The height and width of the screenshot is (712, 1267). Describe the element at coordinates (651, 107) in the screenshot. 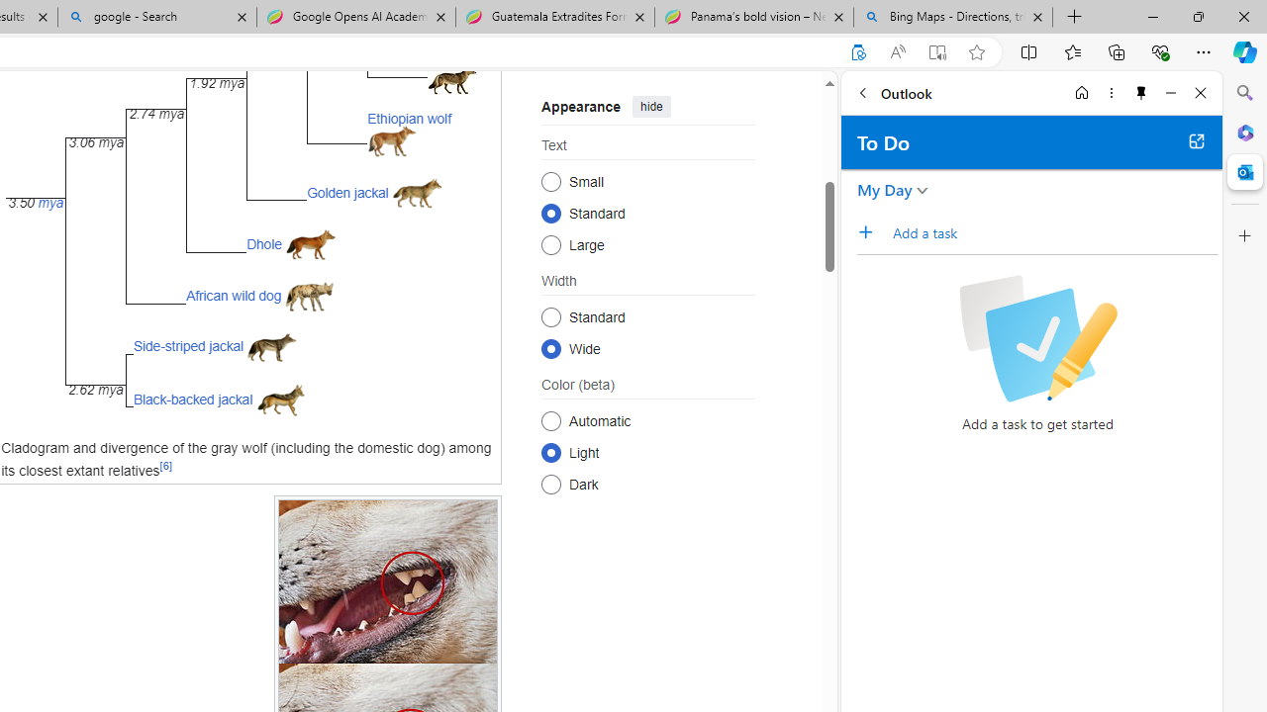

I see `hide` at that location.